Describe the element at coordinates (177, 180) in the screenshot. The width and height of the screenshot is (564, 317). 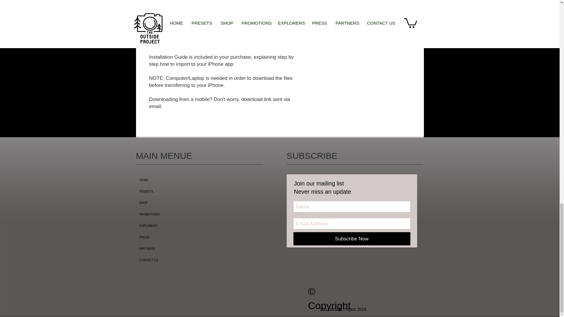
I see `HOME` at that location.